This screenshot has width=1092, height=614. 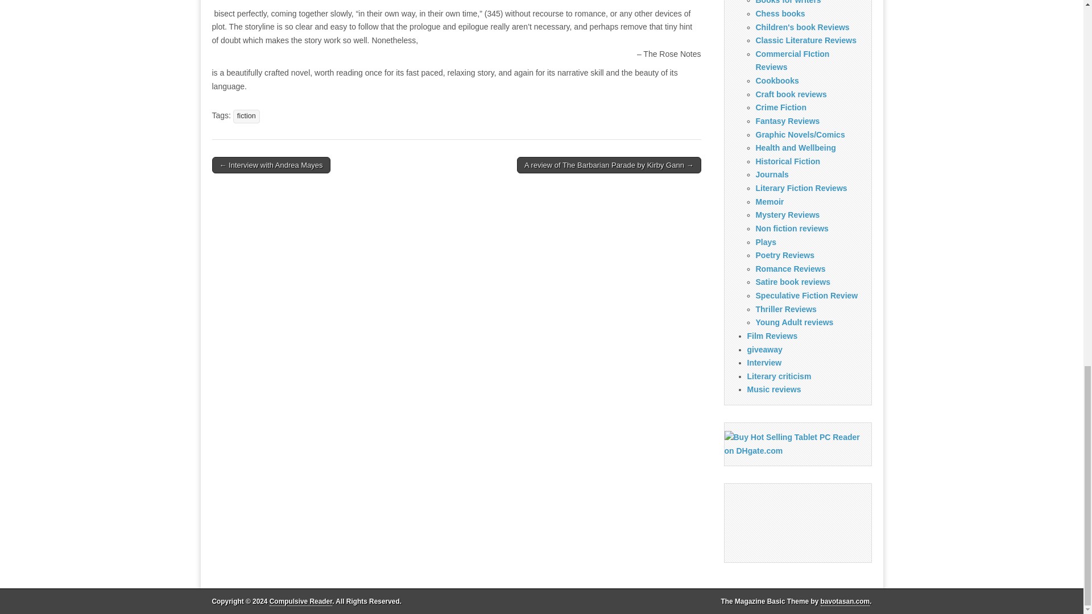 What do you see at coordinates (246, 116) in the screenshot?
I see `fiction` at bounding box center [246, 116].